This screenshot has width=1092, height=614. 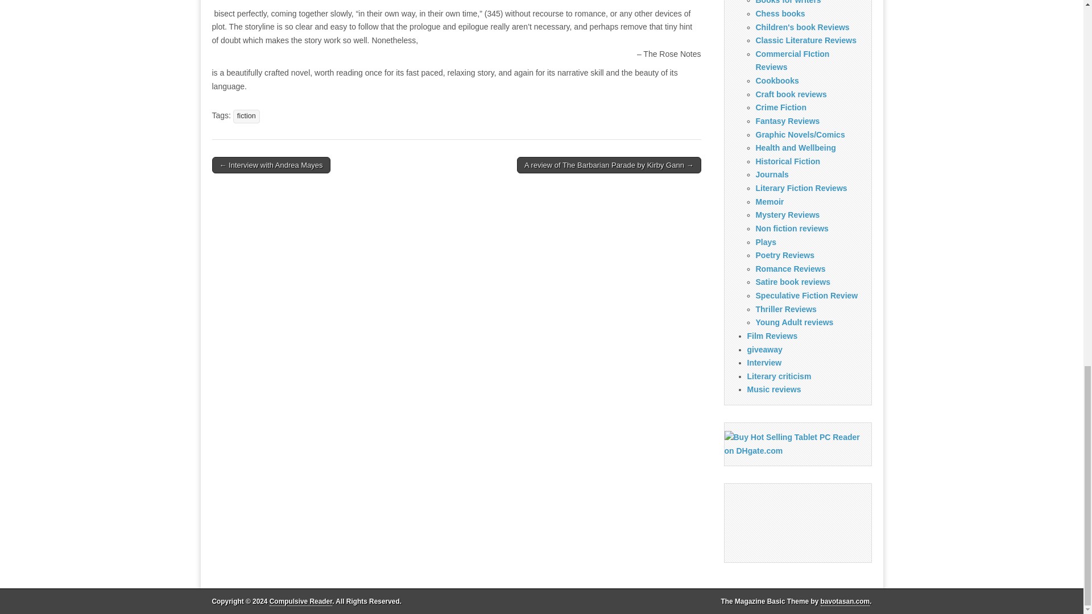 What do you see at coordinates (246, 116) in the screenshot?
I see `fiction` at bounding box center [246, 116].